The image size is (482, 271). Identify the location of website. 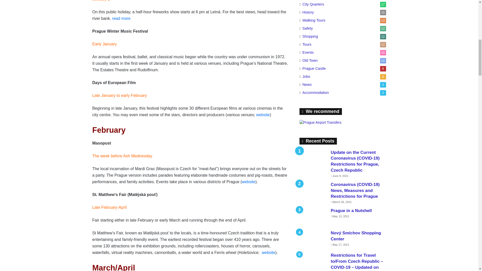
(268, 252).